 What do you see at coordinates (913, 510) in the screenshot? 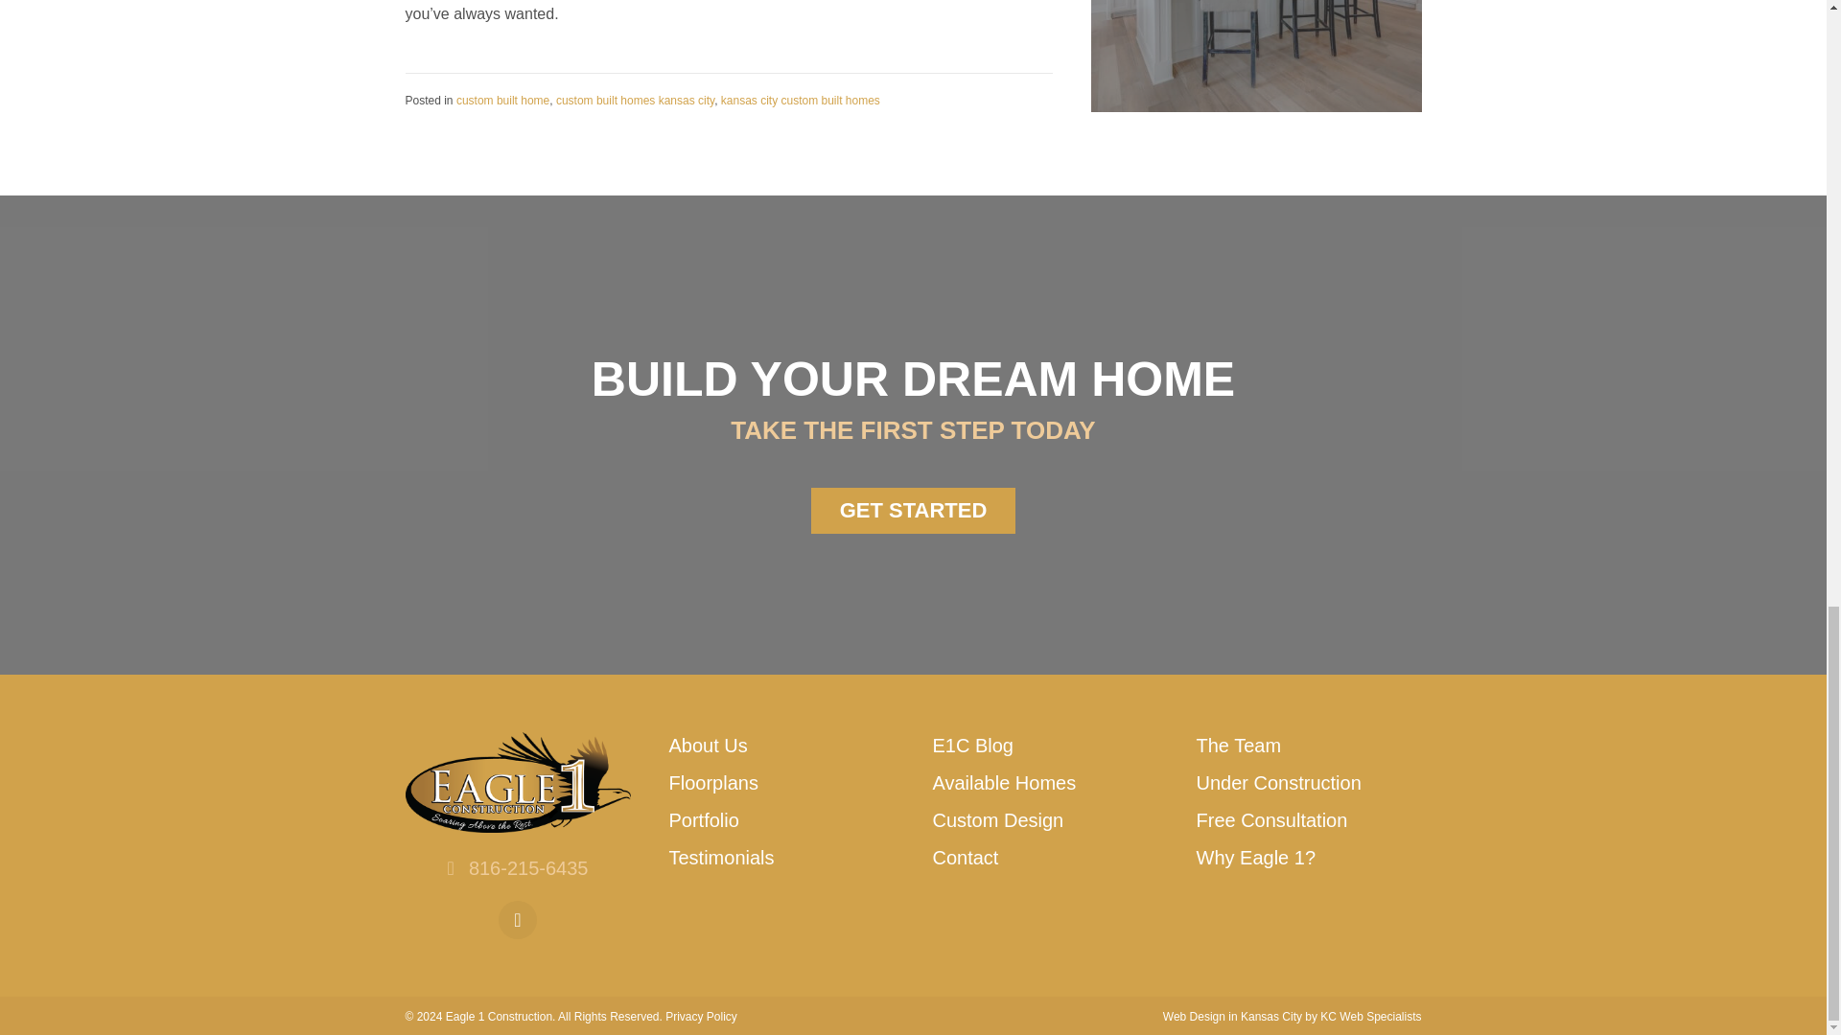
I see `GET STARTED` at bounding box center [913, 510].